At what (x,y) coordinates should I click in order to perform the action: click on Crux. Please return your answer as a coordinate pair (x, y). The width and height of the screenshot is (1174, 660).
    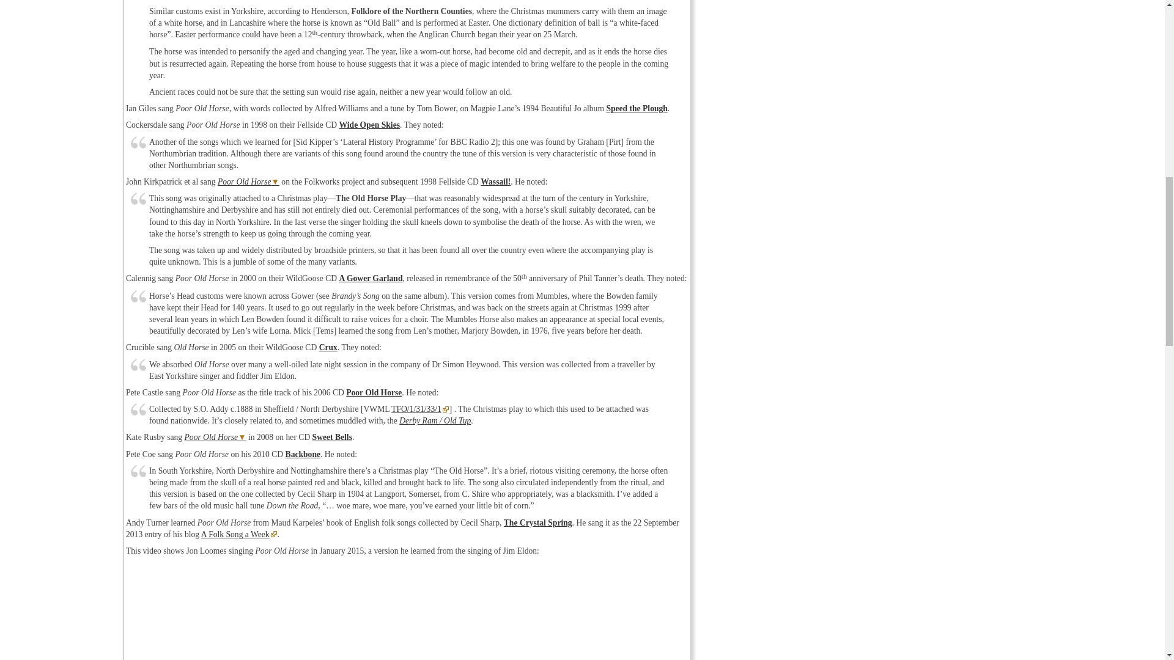
    Looking at the image, I should click on (328, 347).